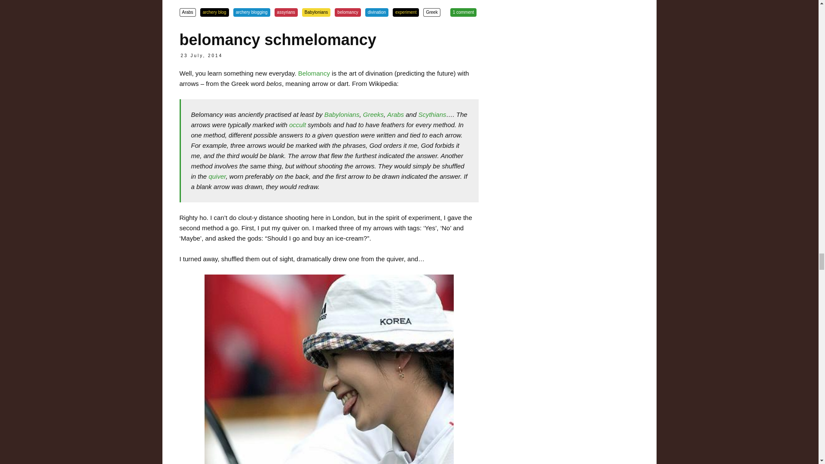 The width and height of the screenshot is (825, 464). What do you see at coordinates (432, 114) in the screenshot?
I see `Scythian` at bounding box center [432, 114].